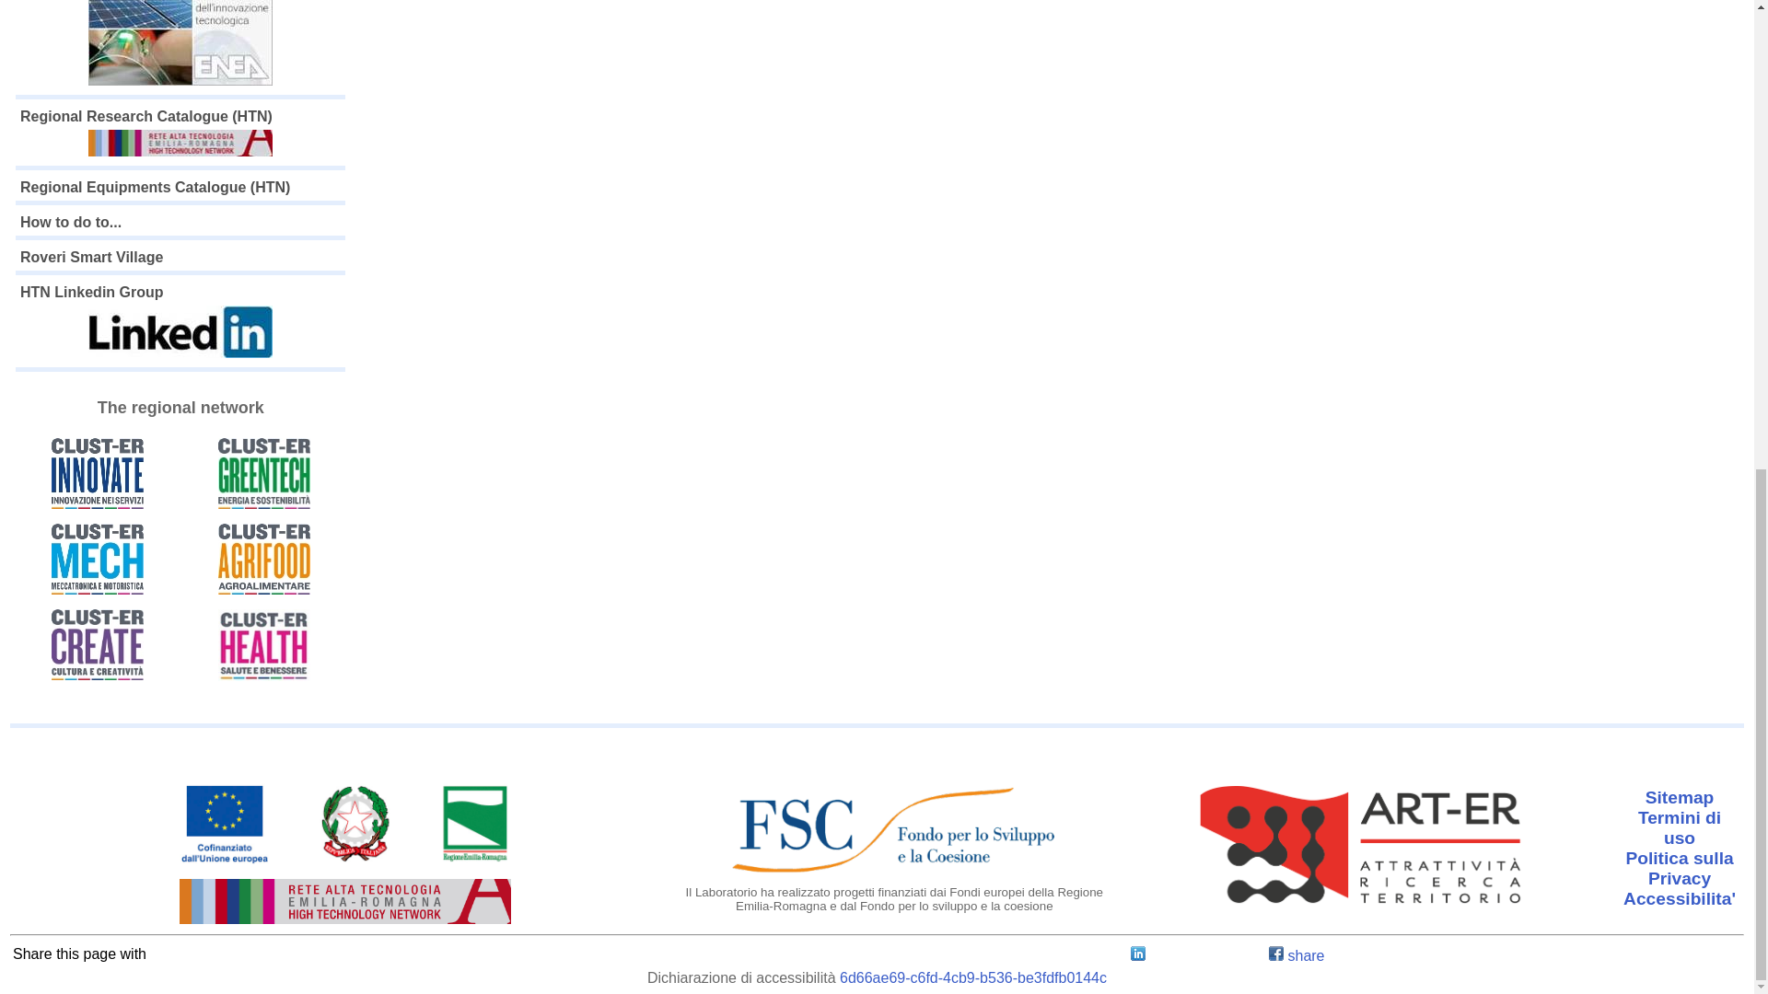 Image resolution: width=1768 pixels, height=994 pixels. Describe the element at coordinates (180, 45) in the screenshot. I see `Technological Innovation ATLAS of ENEA` at that location.